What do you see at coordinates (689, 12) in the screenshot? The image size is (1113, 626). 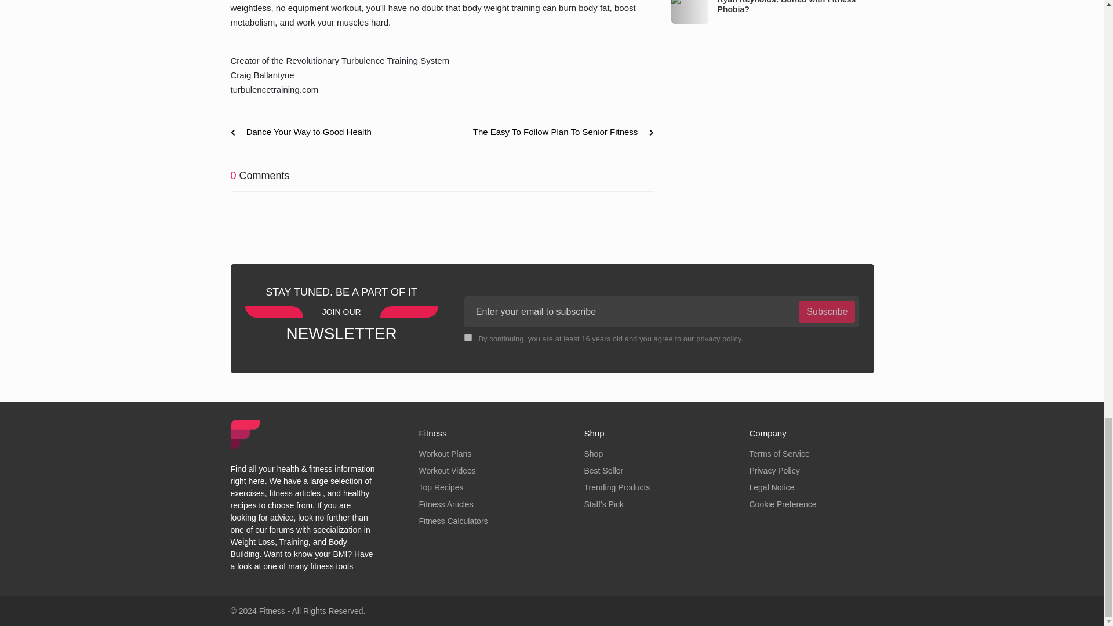 I see `Ryan Reynolds:  Buried with Fitness Phobia?` at bounding box center [689, 12].